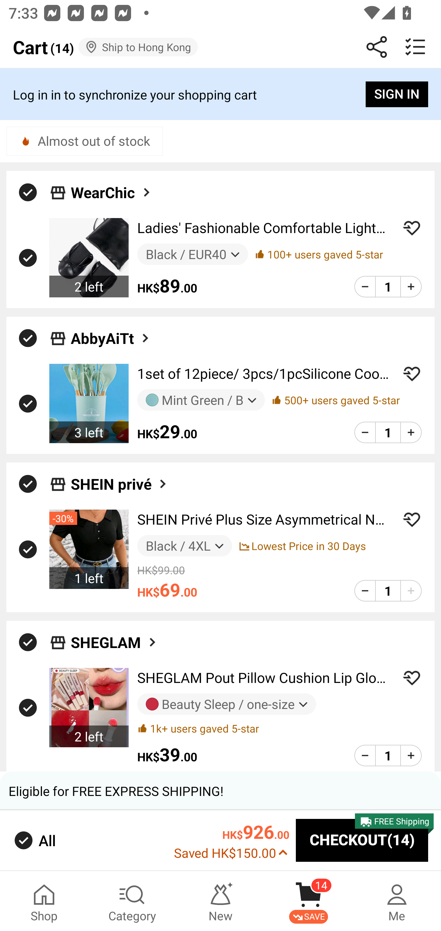 The height and width of the screenshot is (931, 441). Describe the element at coordinates (388, 432) in the screenshot. I see `1 edit product quantity` at that location.